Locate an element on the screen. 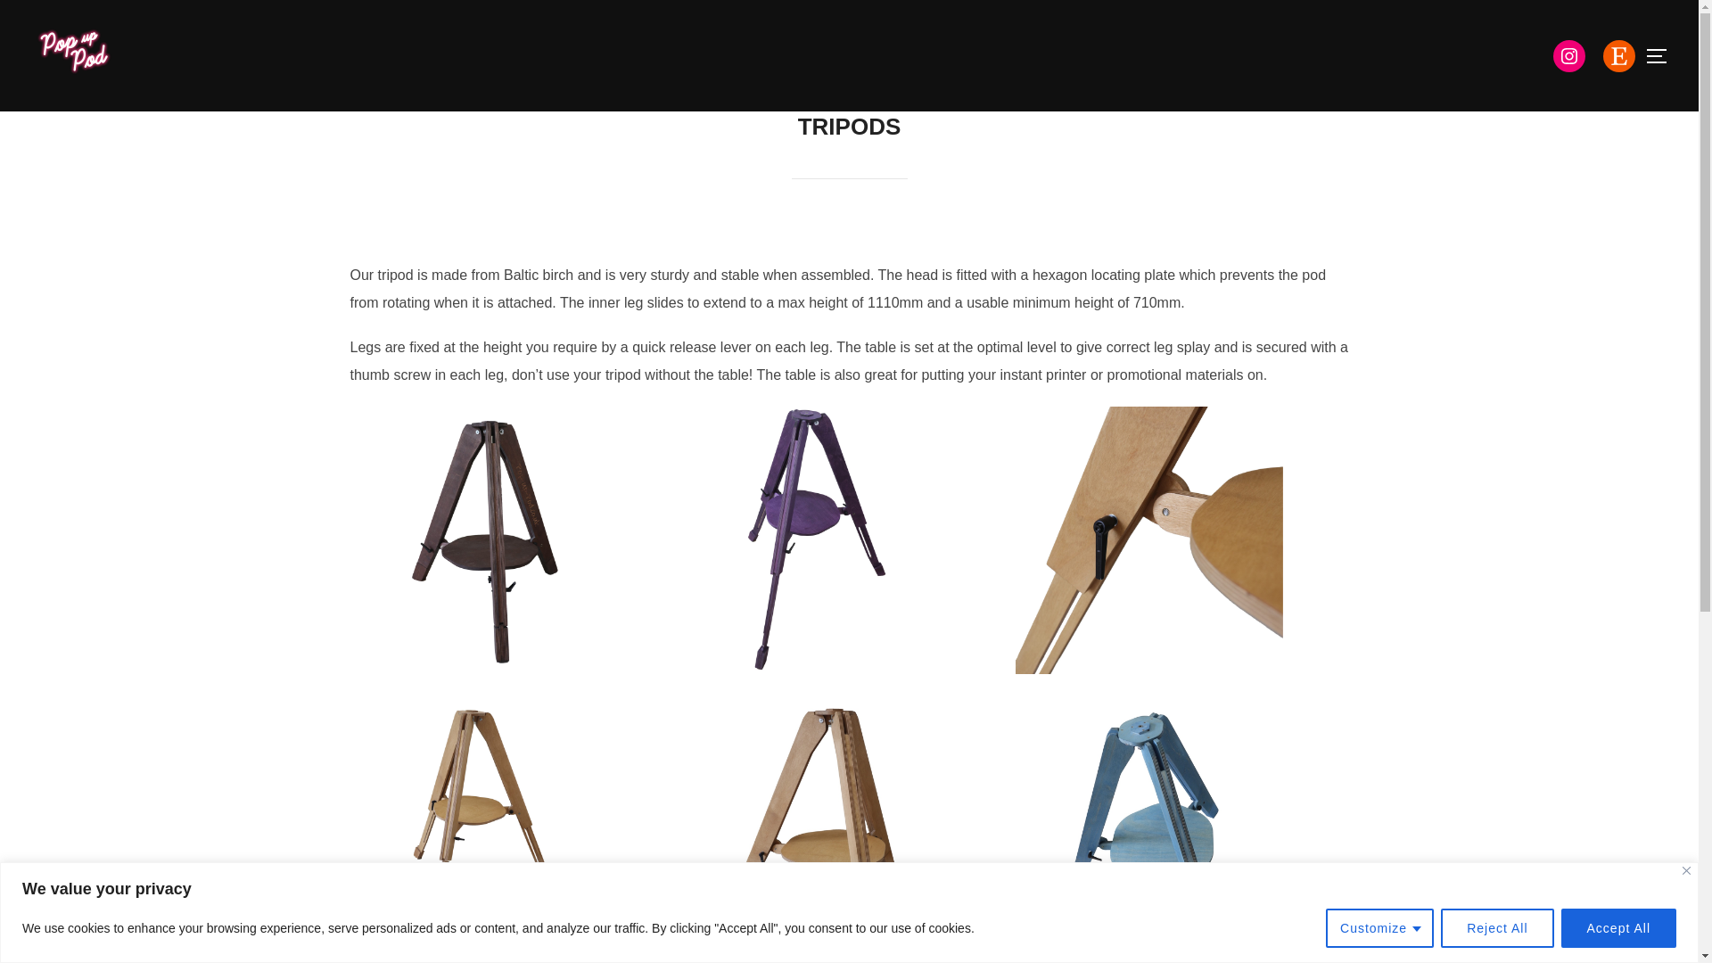  Etsy is located at coordinates (1618, 55).